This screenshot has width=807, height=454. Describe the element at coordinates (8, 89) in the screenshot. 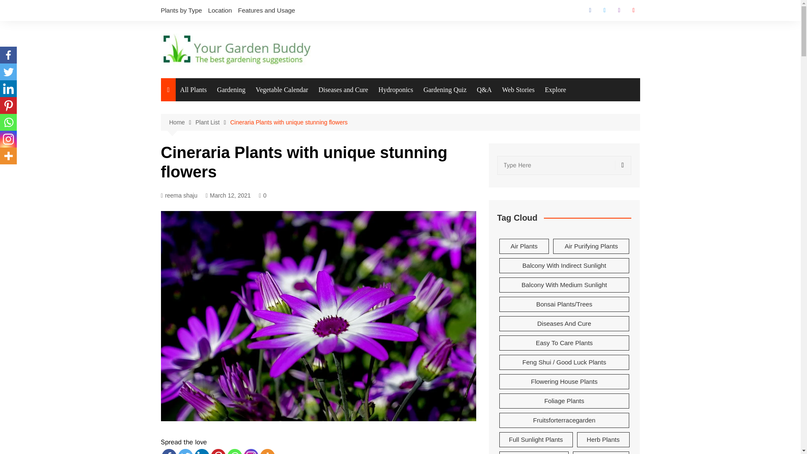

I see `Linkedin` at that location.